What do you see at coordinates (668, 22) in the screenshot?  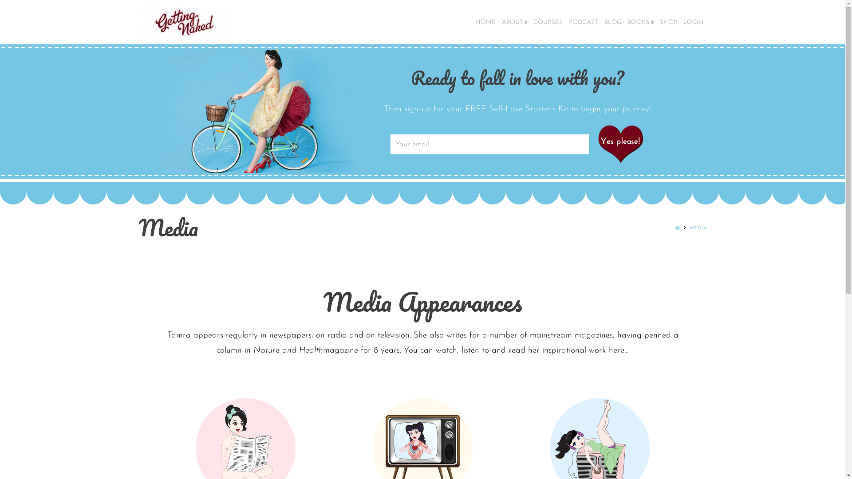 I see `SHOP` at bounding box center [668, 22].